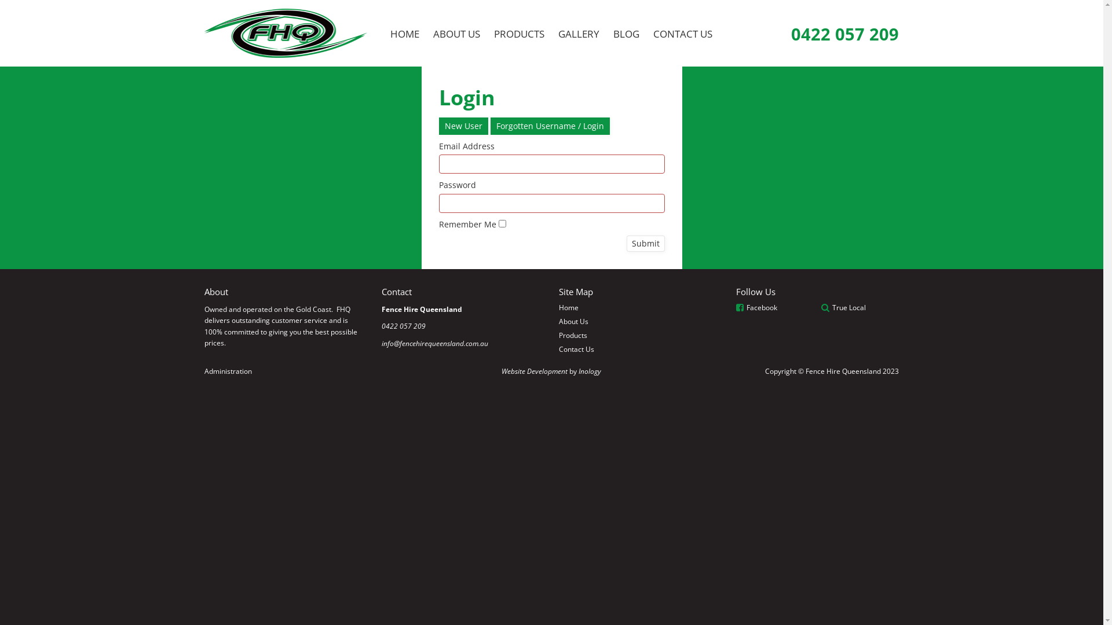 This screenshot has height=625, width=1112. What do you see at coordinates (550, 126) in the screenshot?
I see `Forgotten Username / Login` at bounding box center [550, 126].